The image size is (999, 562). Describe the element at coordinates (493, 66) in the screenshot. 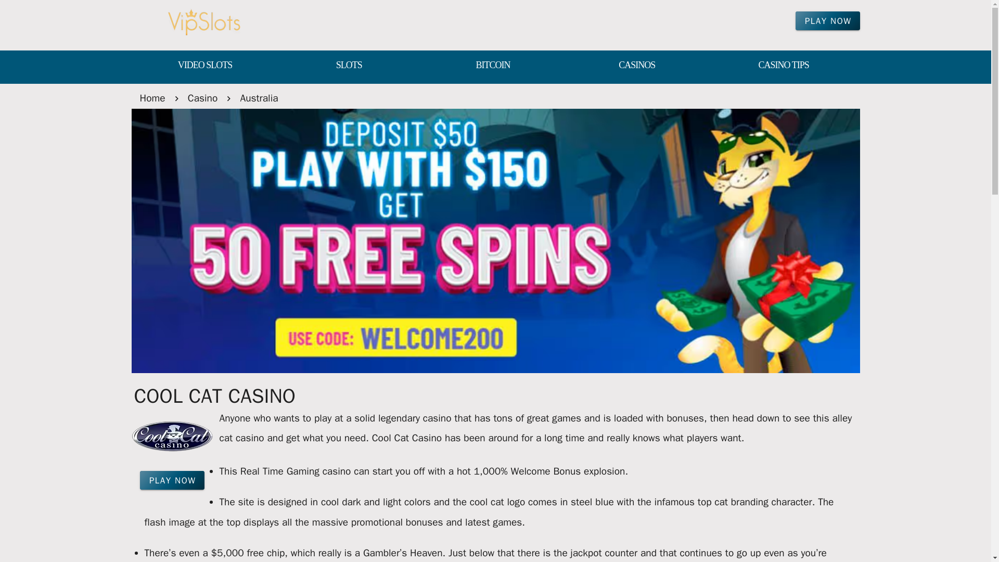

I see `BITCOIN` at that location.